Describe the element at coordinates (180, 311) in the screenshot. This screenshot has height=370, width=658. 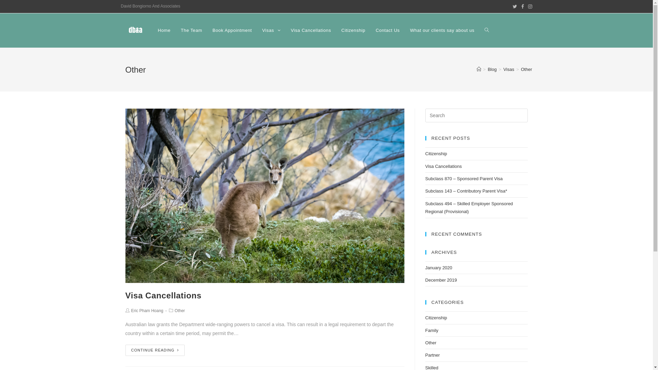
I see `Other` at that location.